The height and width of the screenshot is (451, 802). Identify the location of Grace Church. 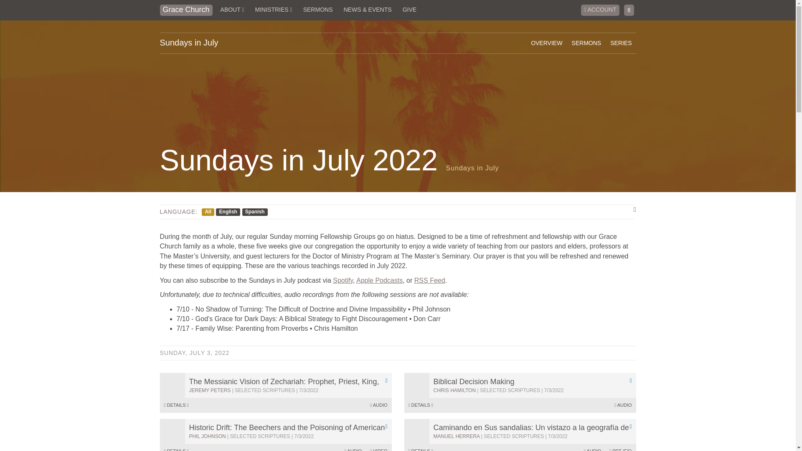
(186, 10).